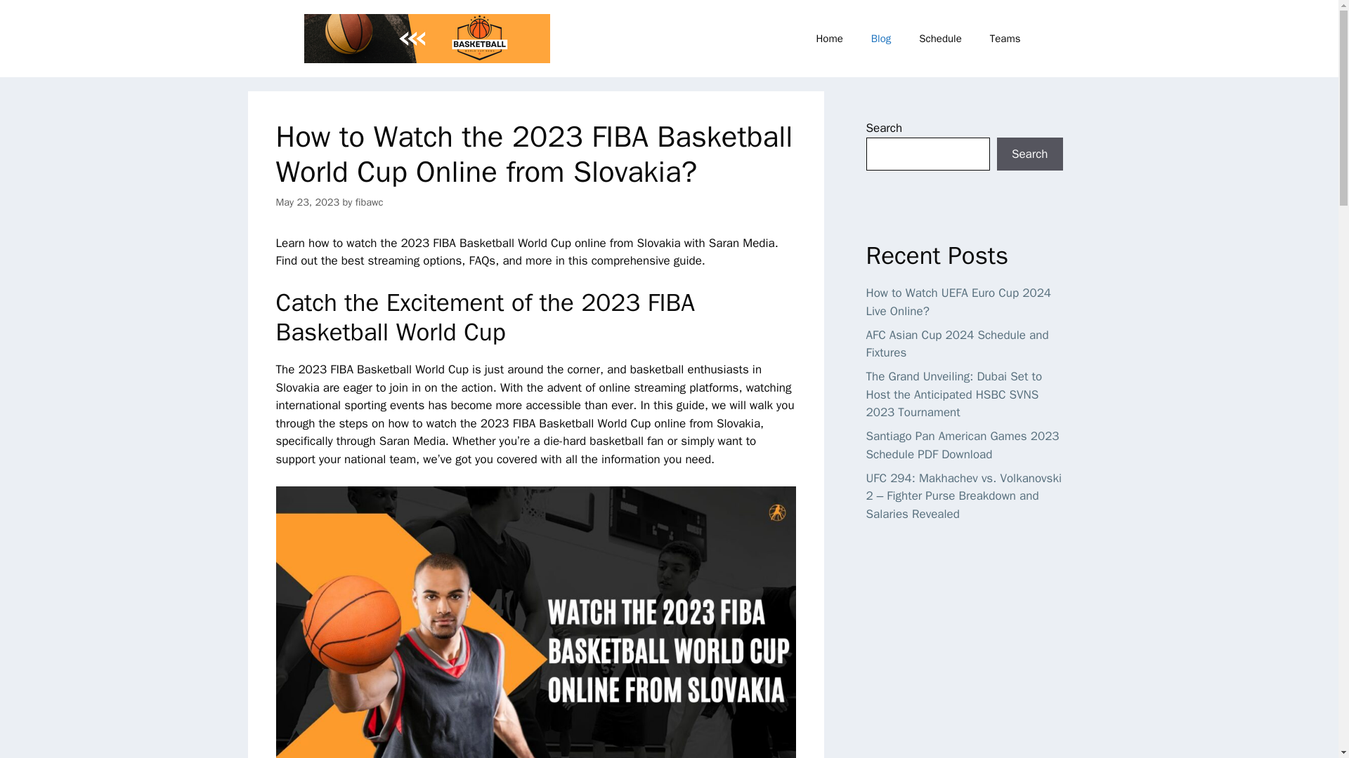 The height and width of the screenshot is (758, 1349). Describe the element at coordinates (881, 38) in the screenshot. I see `Blog` at that location.